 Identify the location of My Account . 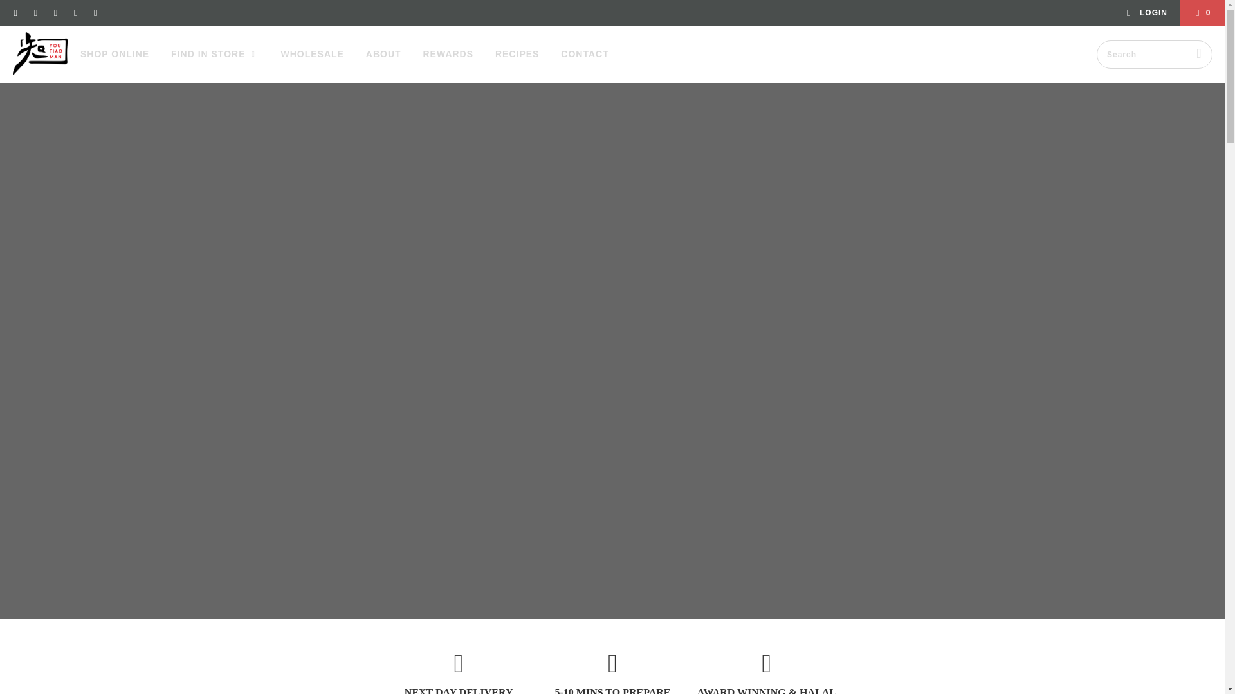
(1146, 13).